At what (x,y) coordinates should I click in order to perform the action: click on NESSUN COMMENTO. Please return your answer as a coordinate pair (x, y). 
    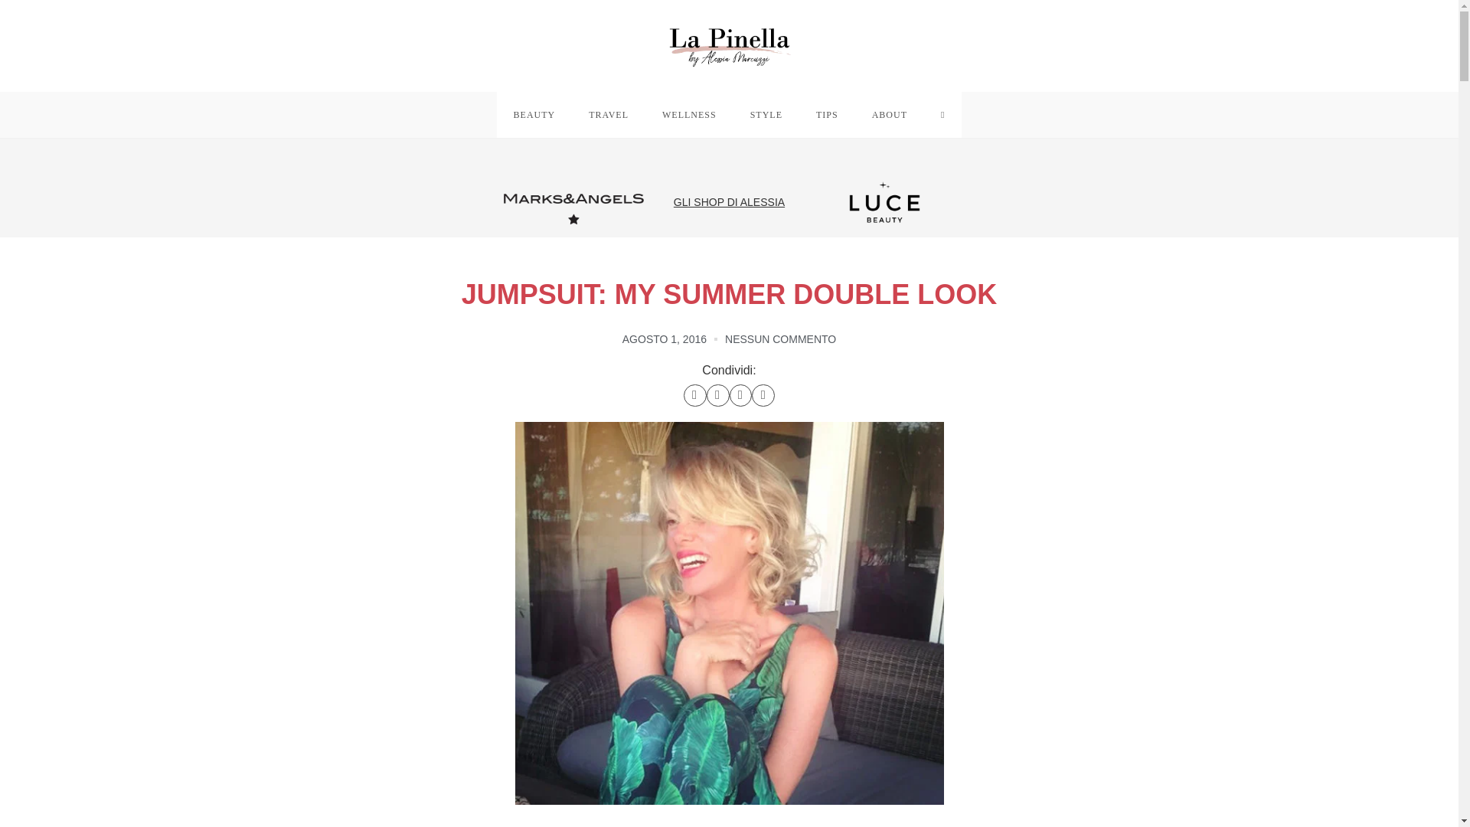
    Looking at the image, I should click on (780, 338).